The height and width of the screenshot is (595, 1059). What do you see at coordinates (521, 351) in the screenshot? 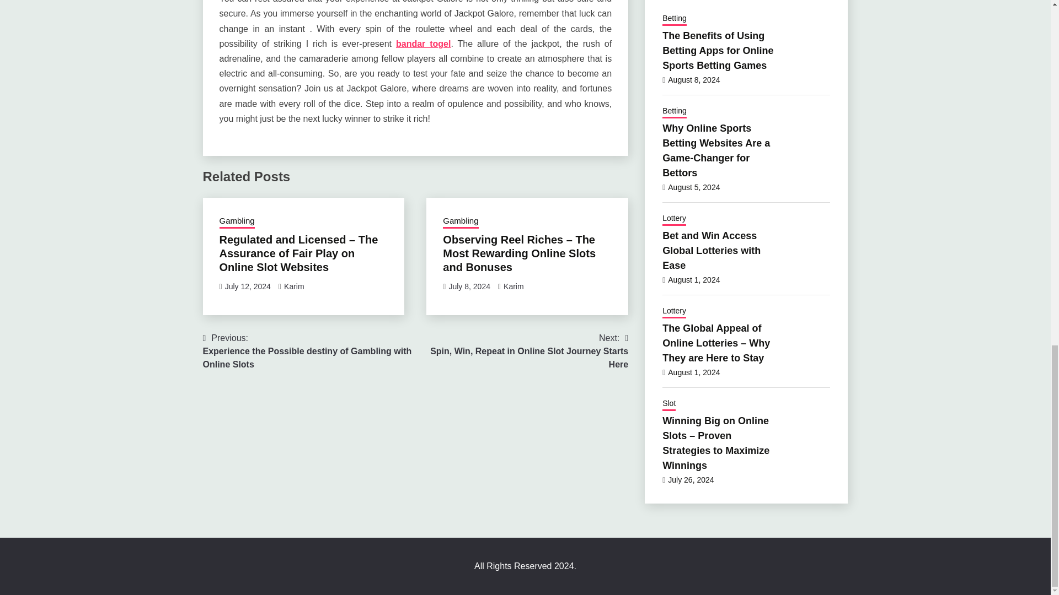
I see `July 8, 2024` at bounding box center [521, 351].